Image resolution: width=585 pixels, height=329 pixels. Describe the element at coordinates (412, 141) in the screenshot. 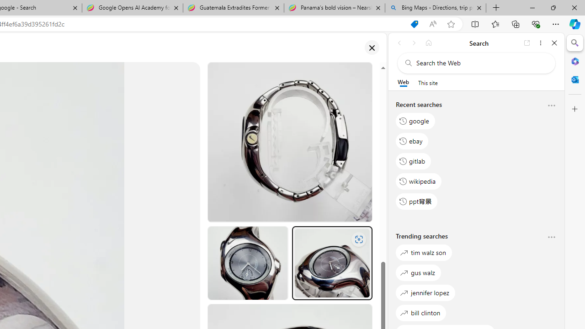

I see `ebay` at that location.